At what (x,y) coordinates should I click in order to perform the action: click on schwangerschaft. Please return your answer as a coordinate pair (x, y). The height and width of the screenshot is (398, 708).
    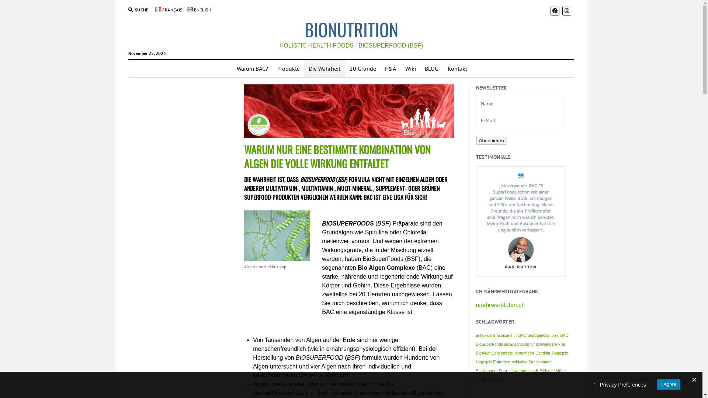
    Looking at the image, I should click on (523, 371).